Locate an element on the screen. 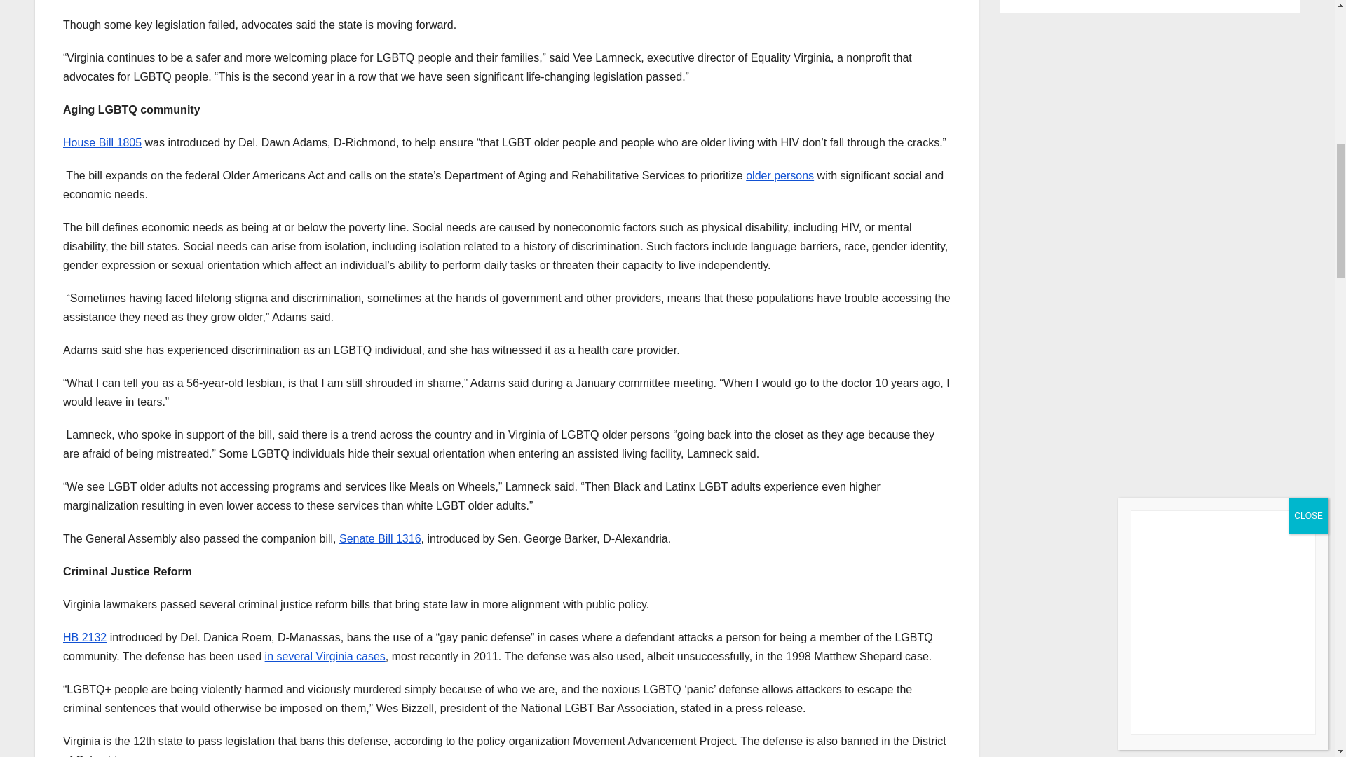 This screenshot has width=1346, height=757. in several Virginia cases is located at coordinates (325, 656).